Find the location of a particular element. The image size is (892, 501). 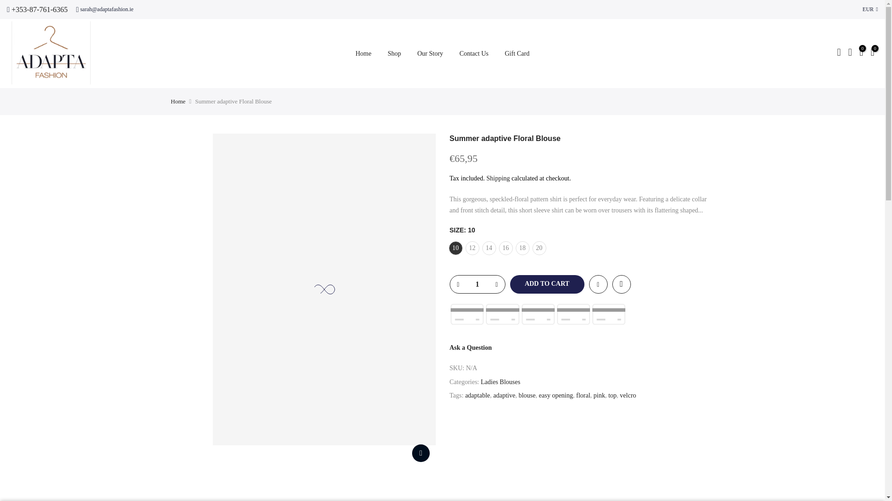

adaptable is located at coordinates (477, 395).